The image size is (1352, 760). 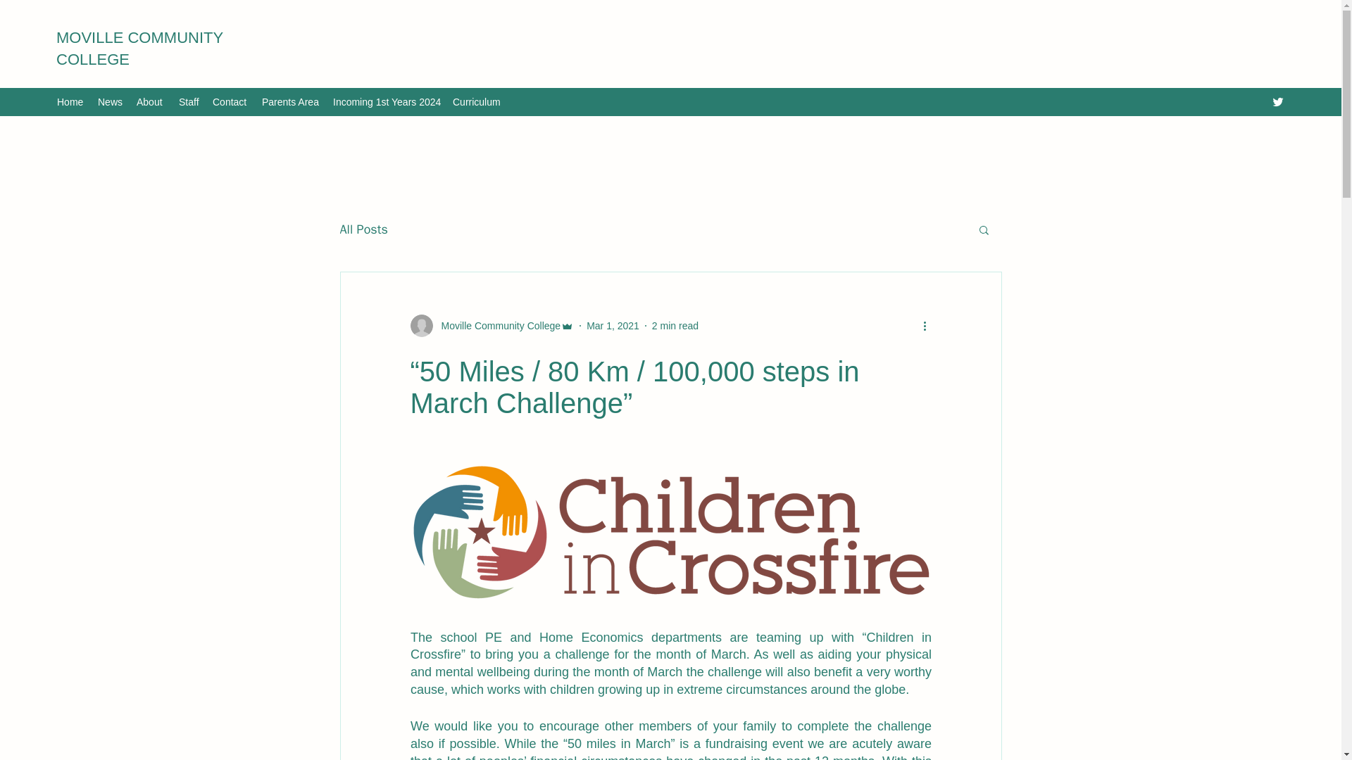 I want to click on 2 min read, so click(x=675, y=325).